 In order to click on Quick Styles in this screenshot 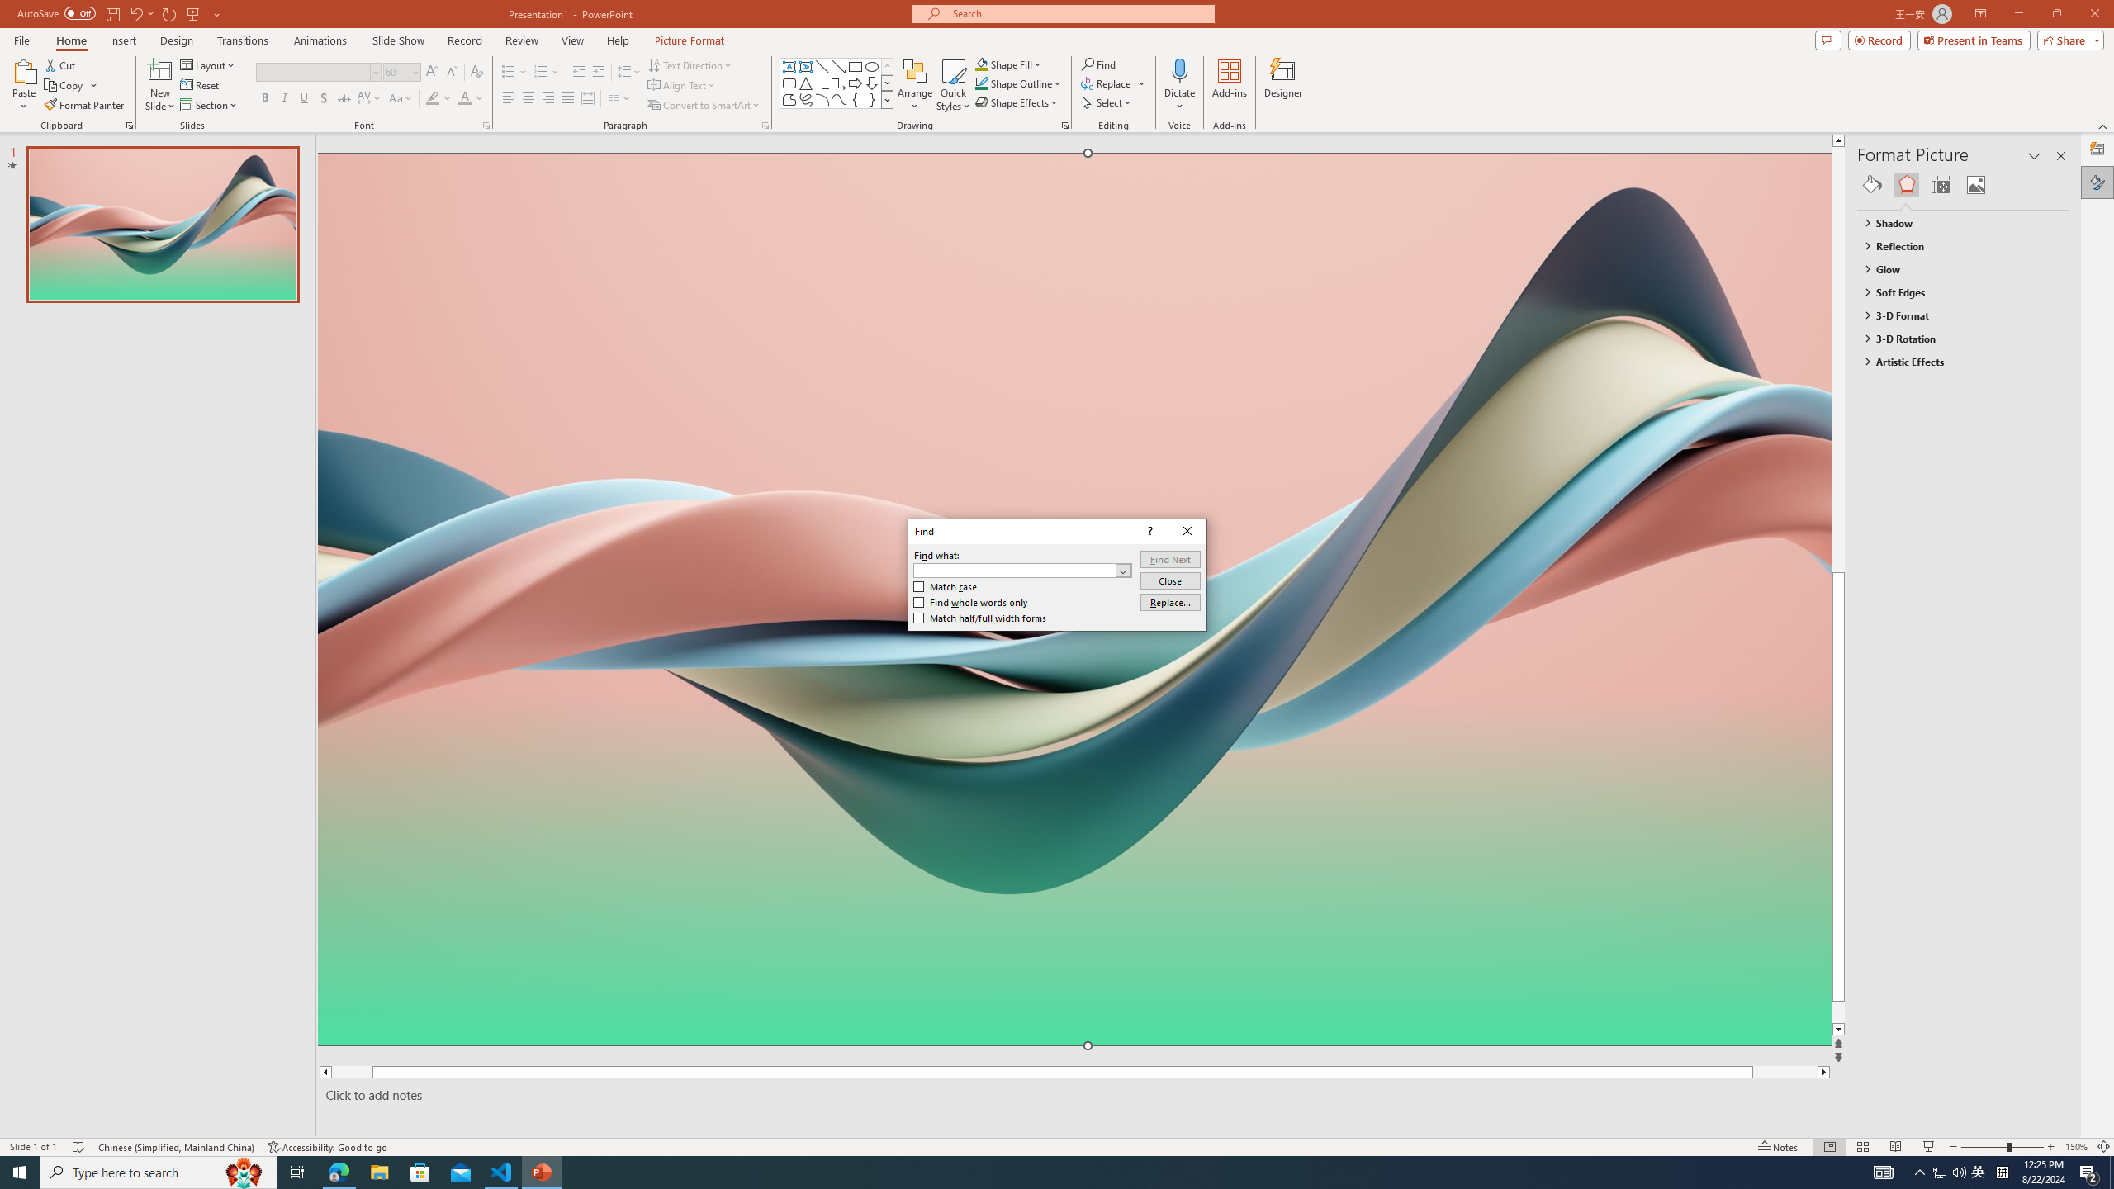, I will do `click(953, 85)`.